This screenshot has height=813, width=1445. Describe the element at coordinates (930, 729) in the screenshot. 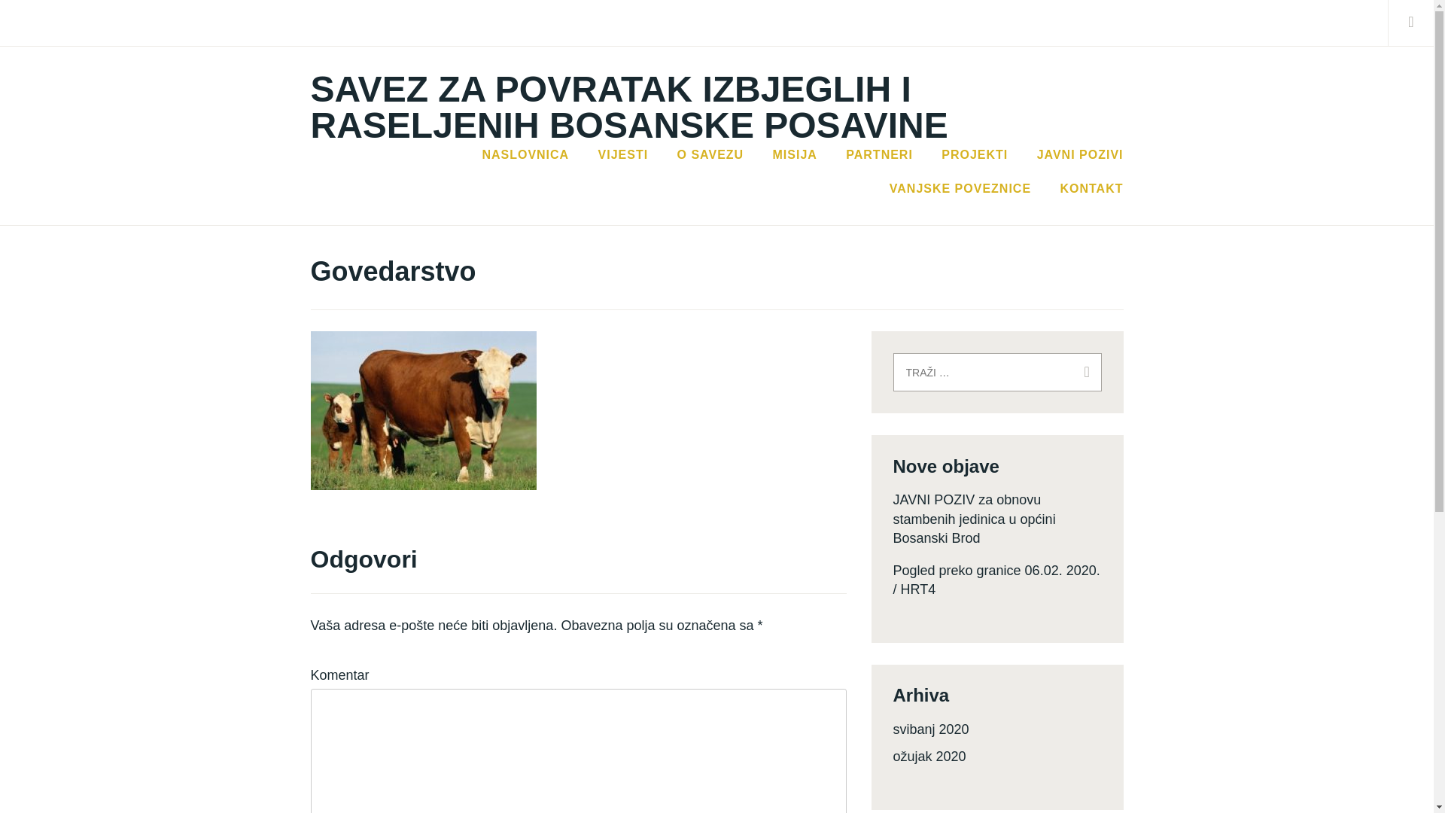

I see `svibanj 2020` at that location.